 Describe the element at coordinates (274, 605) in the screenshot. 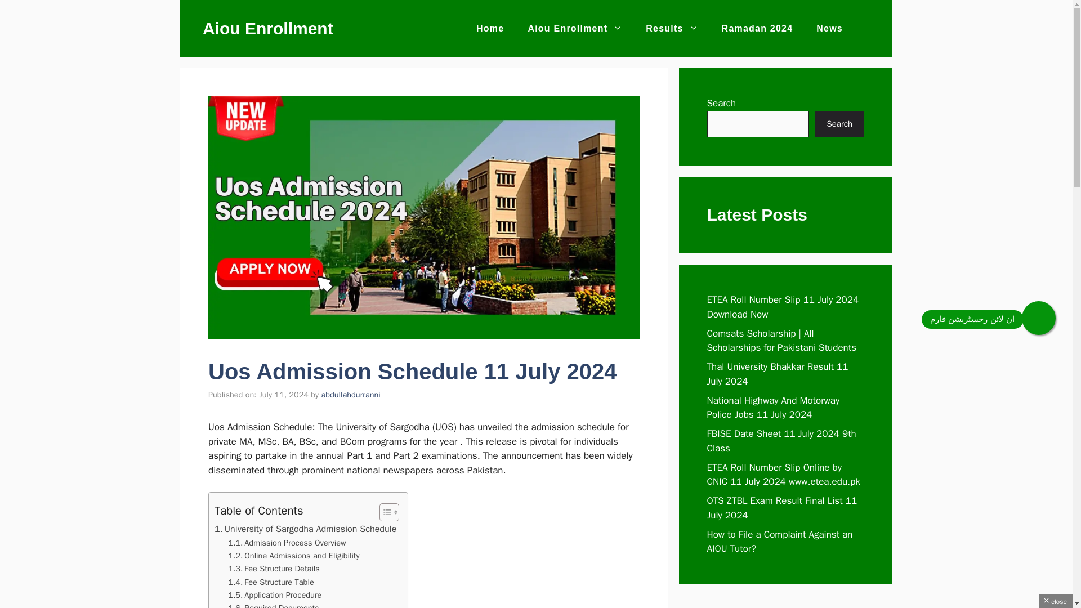

I see `Required Documents` at that location.